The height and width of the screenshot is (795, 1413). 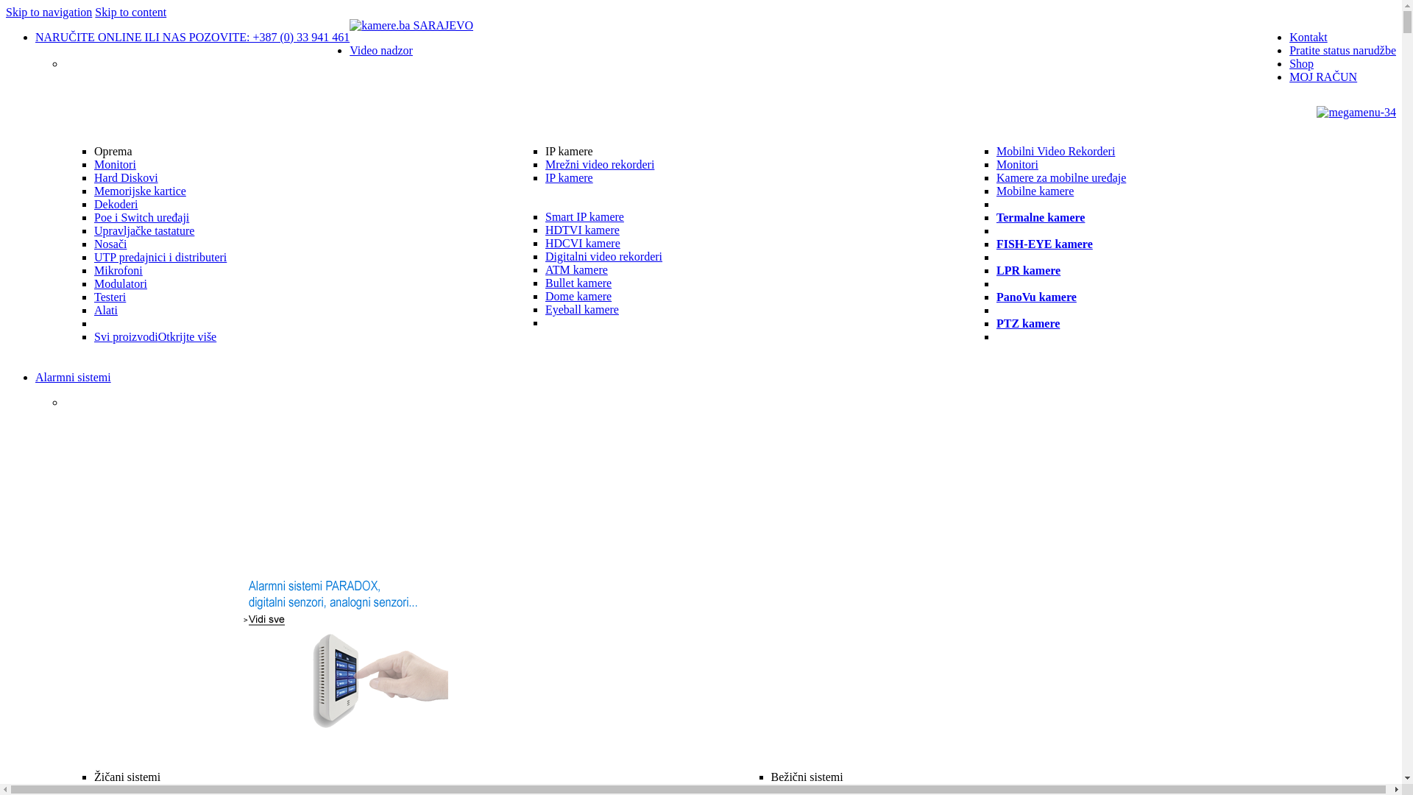 I want to click on ATM kamere, so click(x=577, y=269).